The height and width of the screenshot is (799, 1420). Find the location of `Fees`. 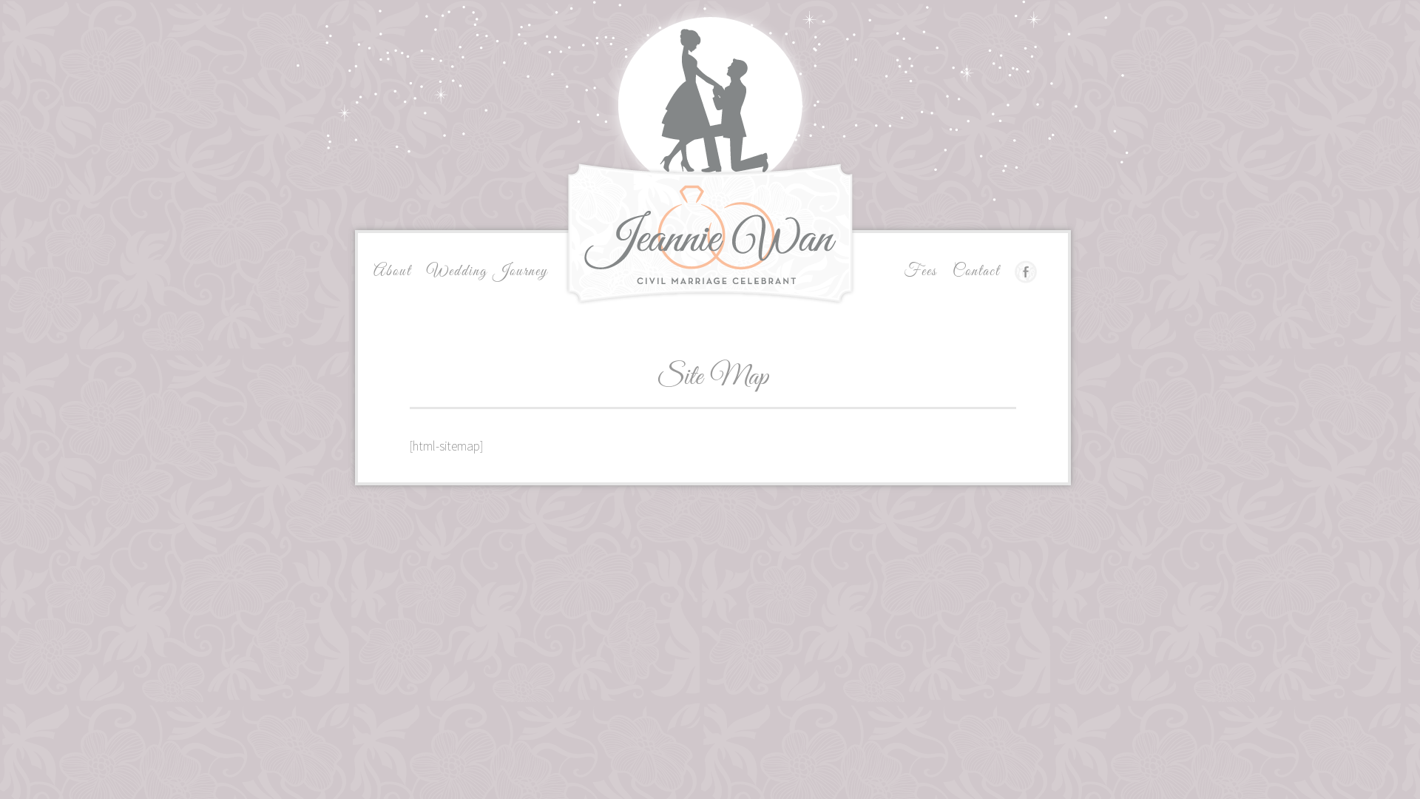

Fees is located at coordinates (920, 272).